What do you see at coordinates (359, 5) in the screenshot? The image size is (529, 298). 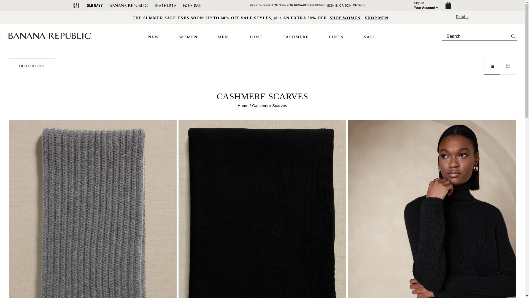 I see `DETAILS` at bounding box center [359, 5].